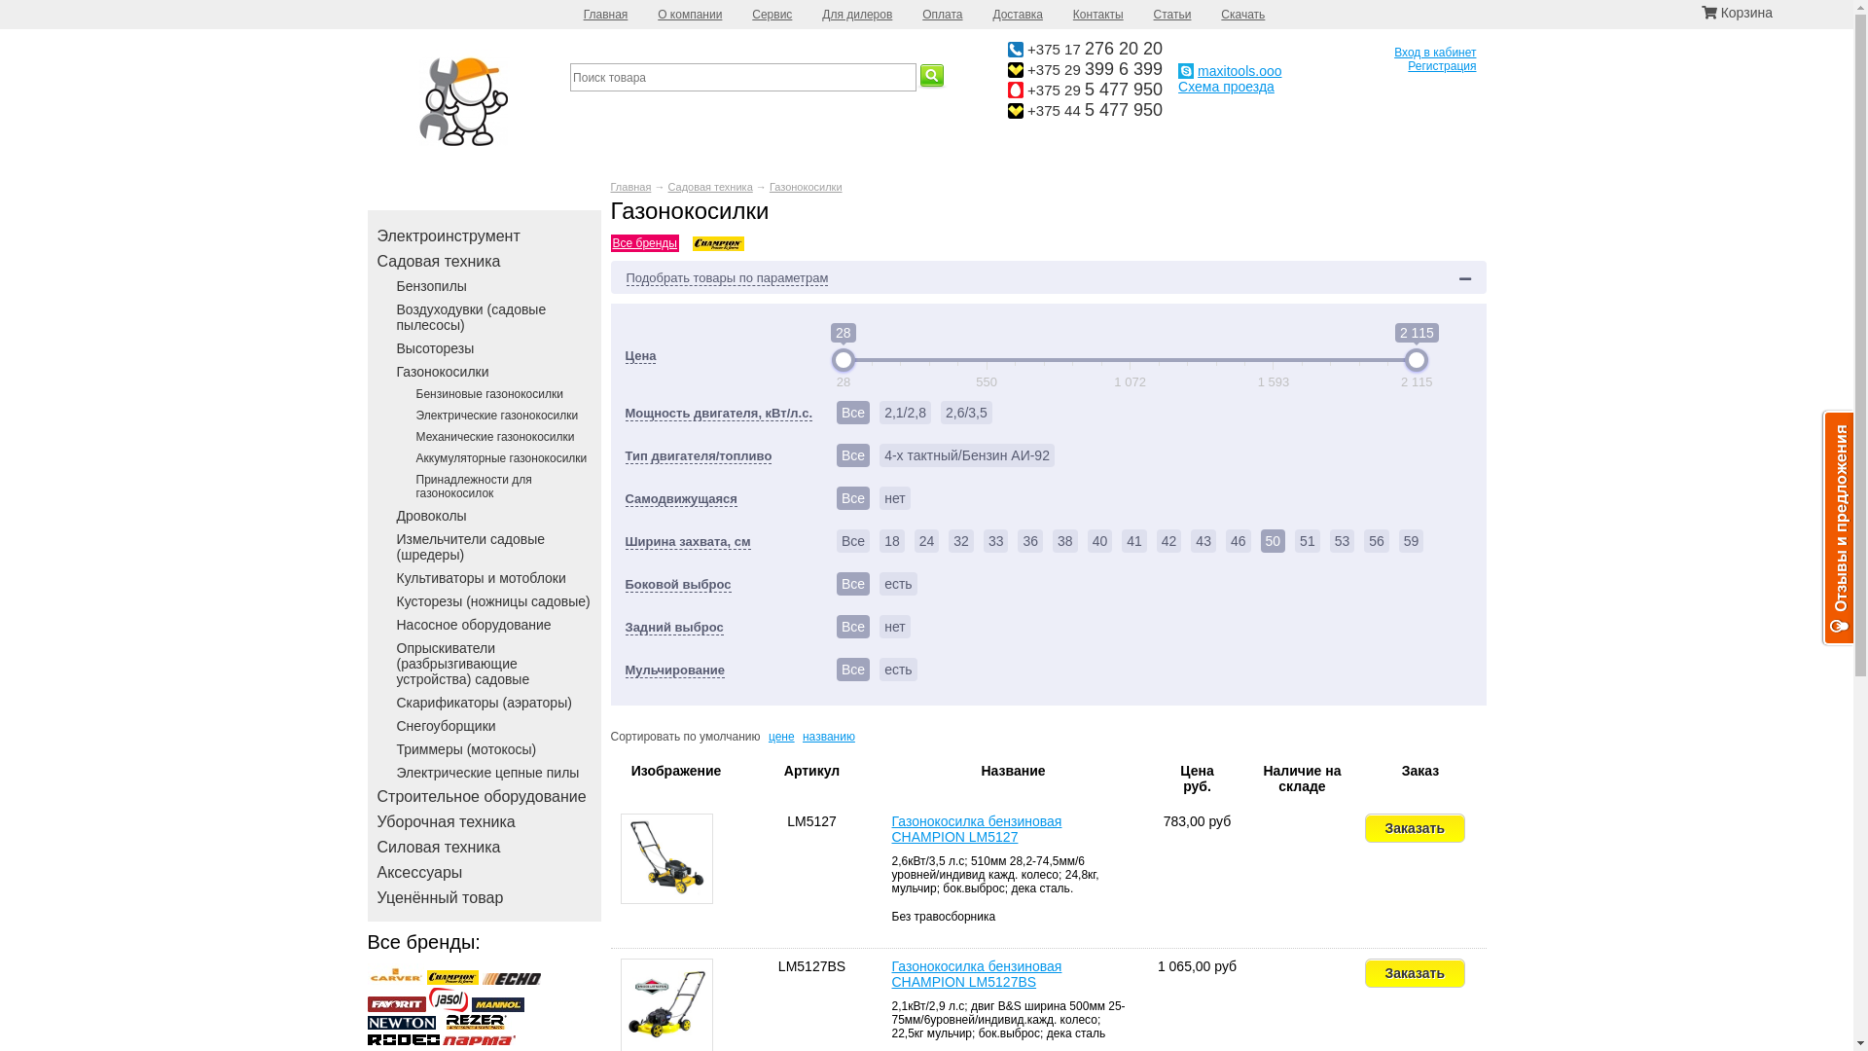 The image size is (1868, 1051). I want to click on 33, so click(996, 541).